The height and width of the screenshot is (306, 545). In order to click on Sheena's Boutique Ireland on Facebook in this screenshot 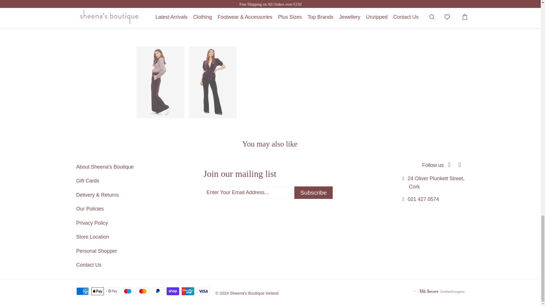, I will do `click(449, 165)`.